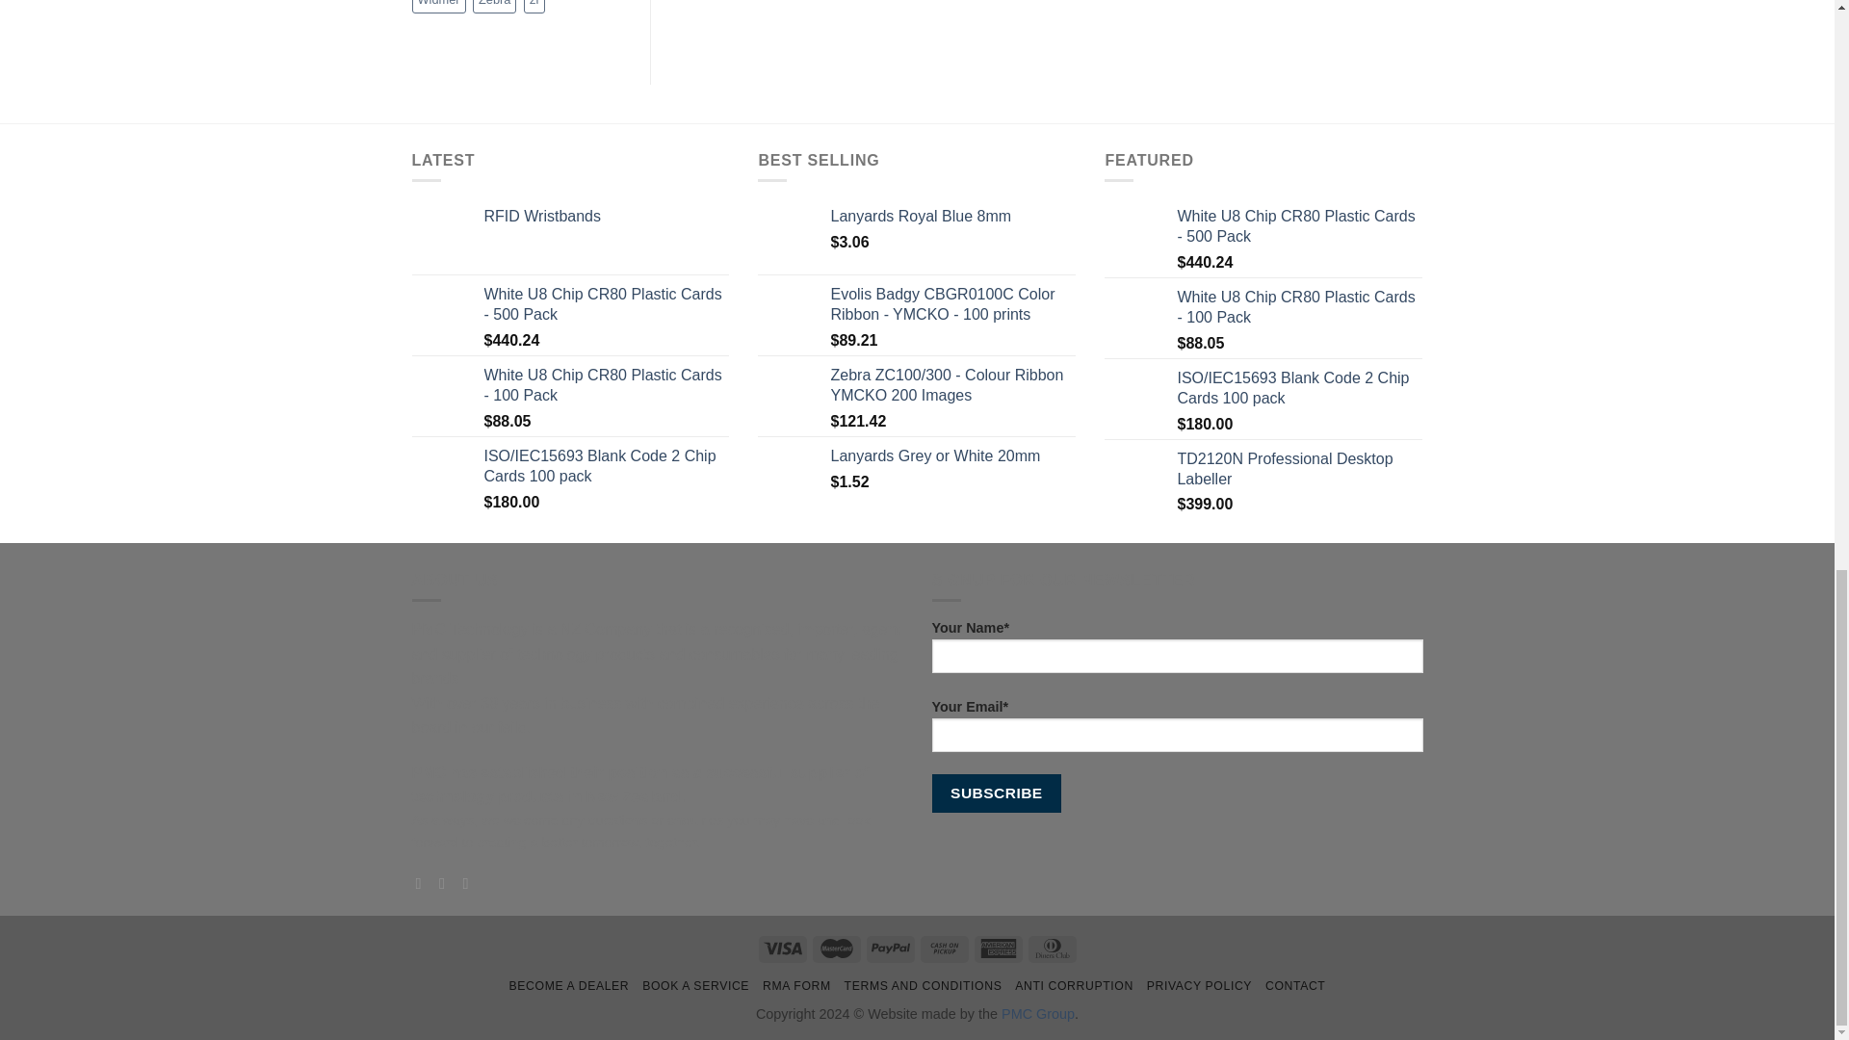 The image size is (1849, 1040). I want to click on Subscribe, so click(996, 793).